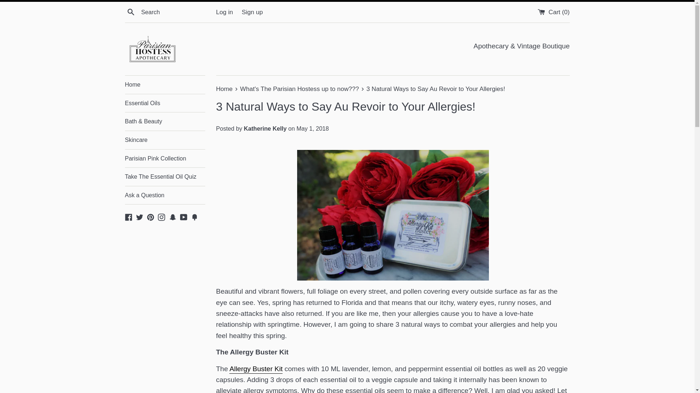 The height and width of the screenshot is (393, 700). I want to click on Snapchat, so click(173, 217).